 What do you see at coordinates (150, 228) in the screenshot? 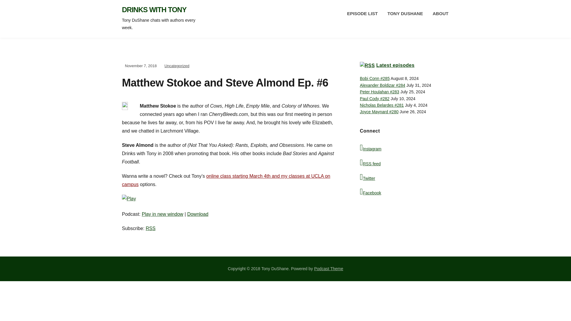
I see `RSS` at bounding box center [150, 228].